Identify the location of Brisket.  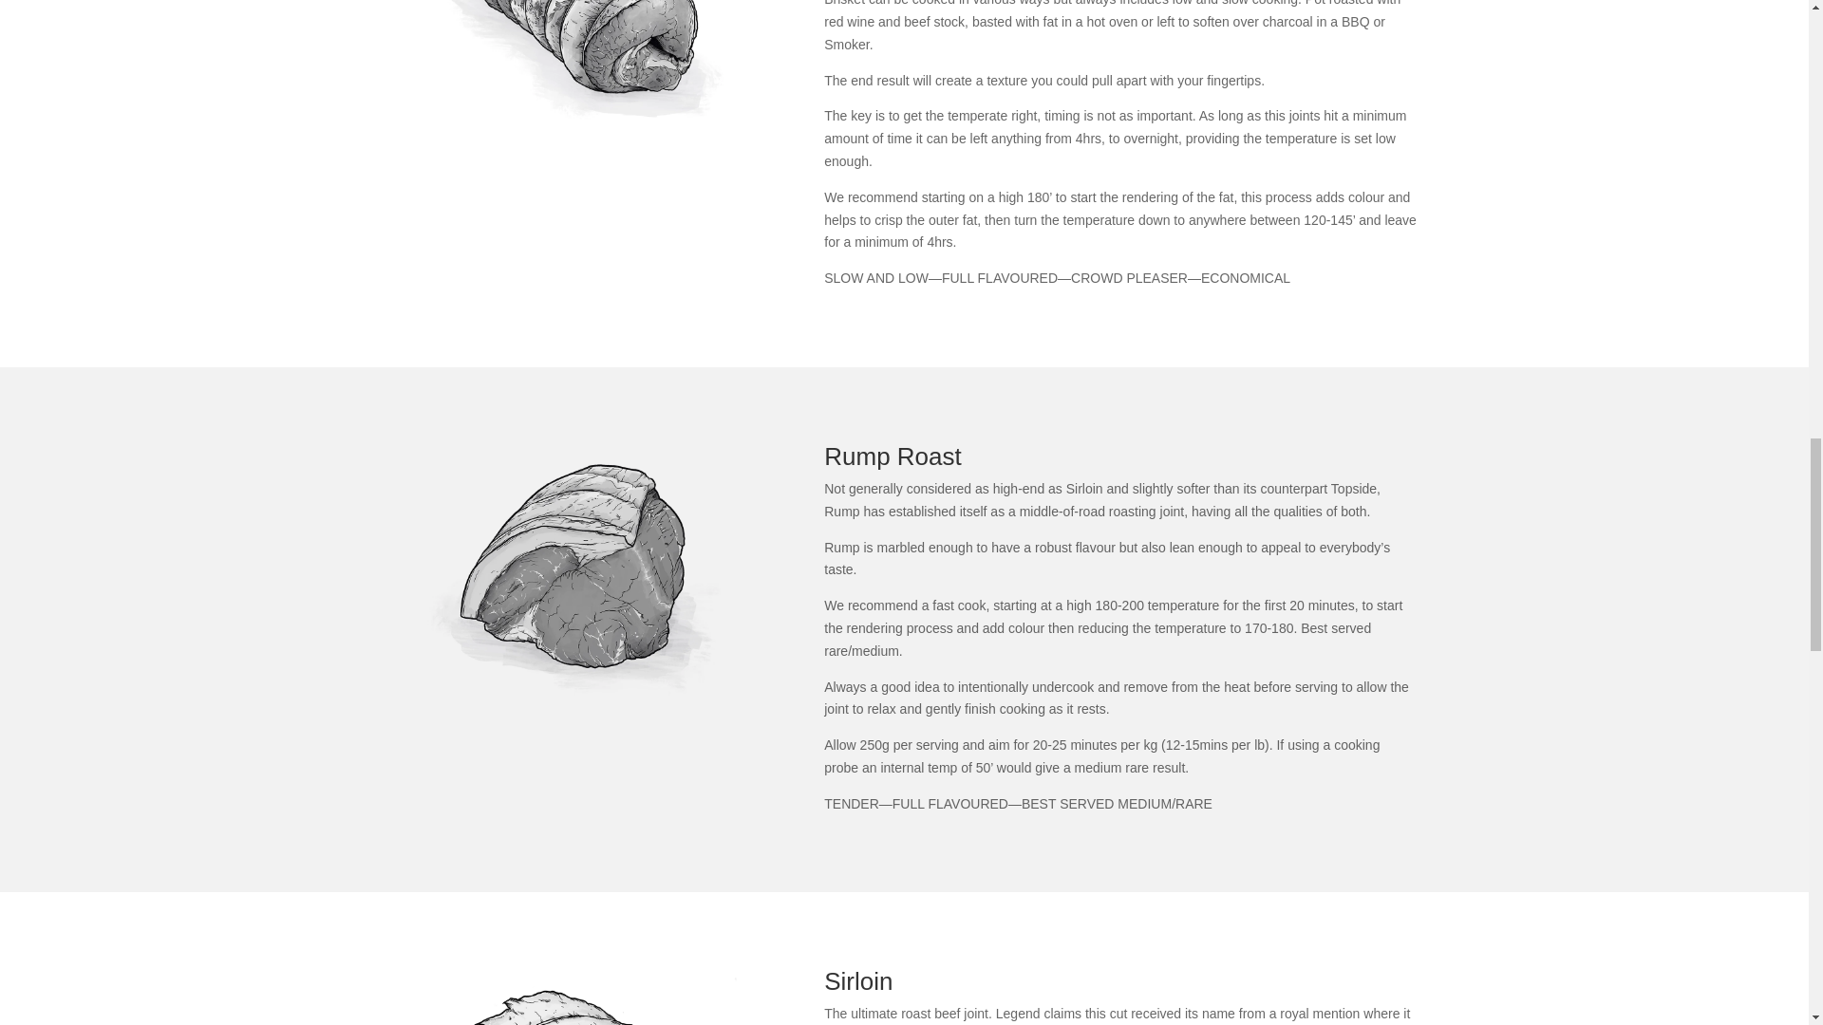
(579, 65).